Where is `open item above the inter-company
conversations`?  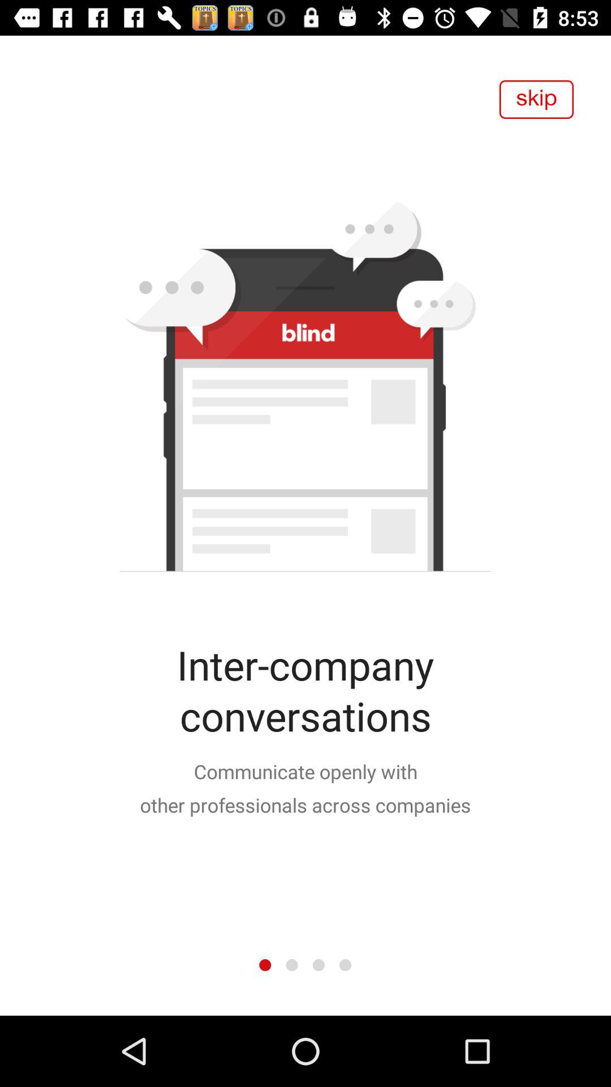
open item above the inter-company
conversations is located at coordinates (536, 100).